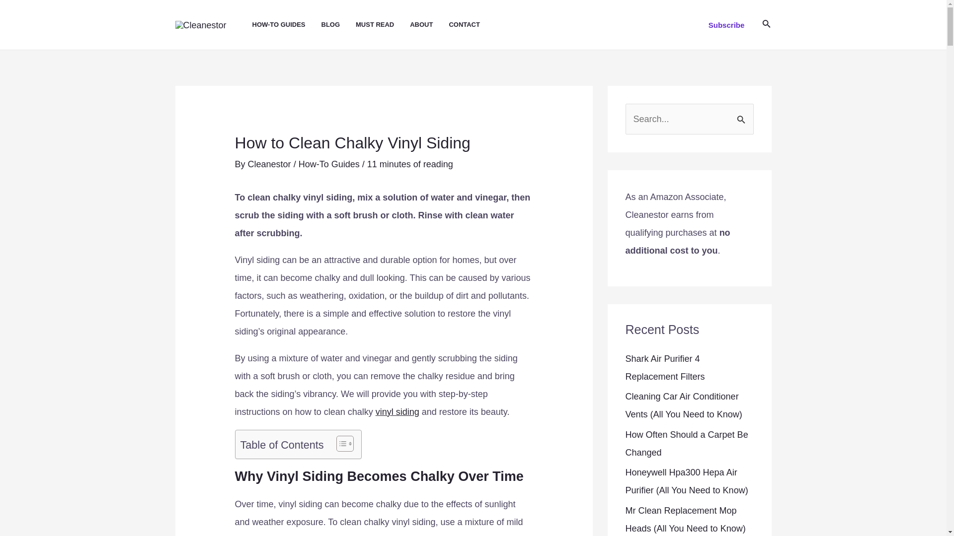 The height and width of the screenshot is (536, 954). I want to click on Cleanestor, so click(271, 164).